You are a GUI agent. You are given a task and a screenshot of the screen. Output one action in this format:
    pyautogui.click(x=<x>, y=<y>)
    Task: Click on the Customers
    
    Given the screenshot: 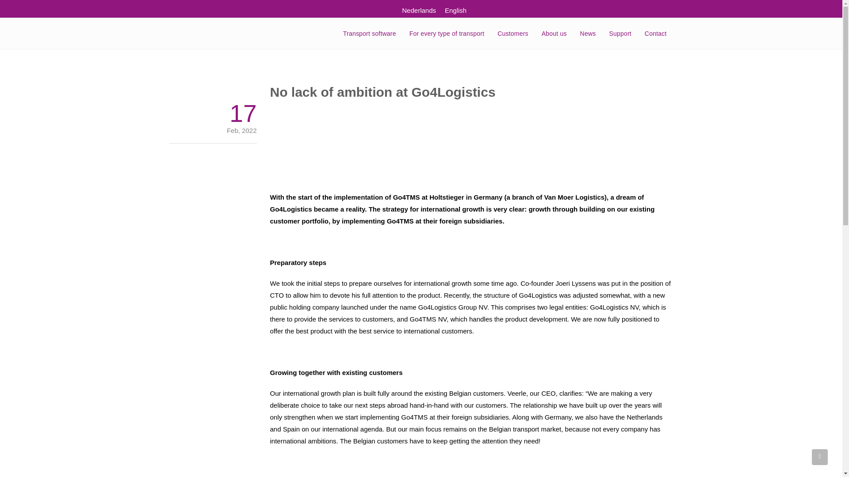 What is the action you would take?
    pyautogui.click(x=512, y=34)
    